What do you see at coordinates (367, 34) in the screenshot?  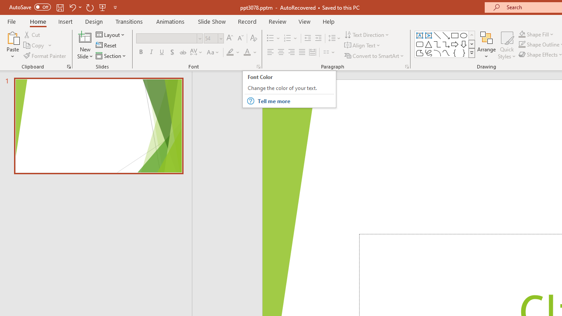 I see `Text Direction` at bounding box center [367, 34].